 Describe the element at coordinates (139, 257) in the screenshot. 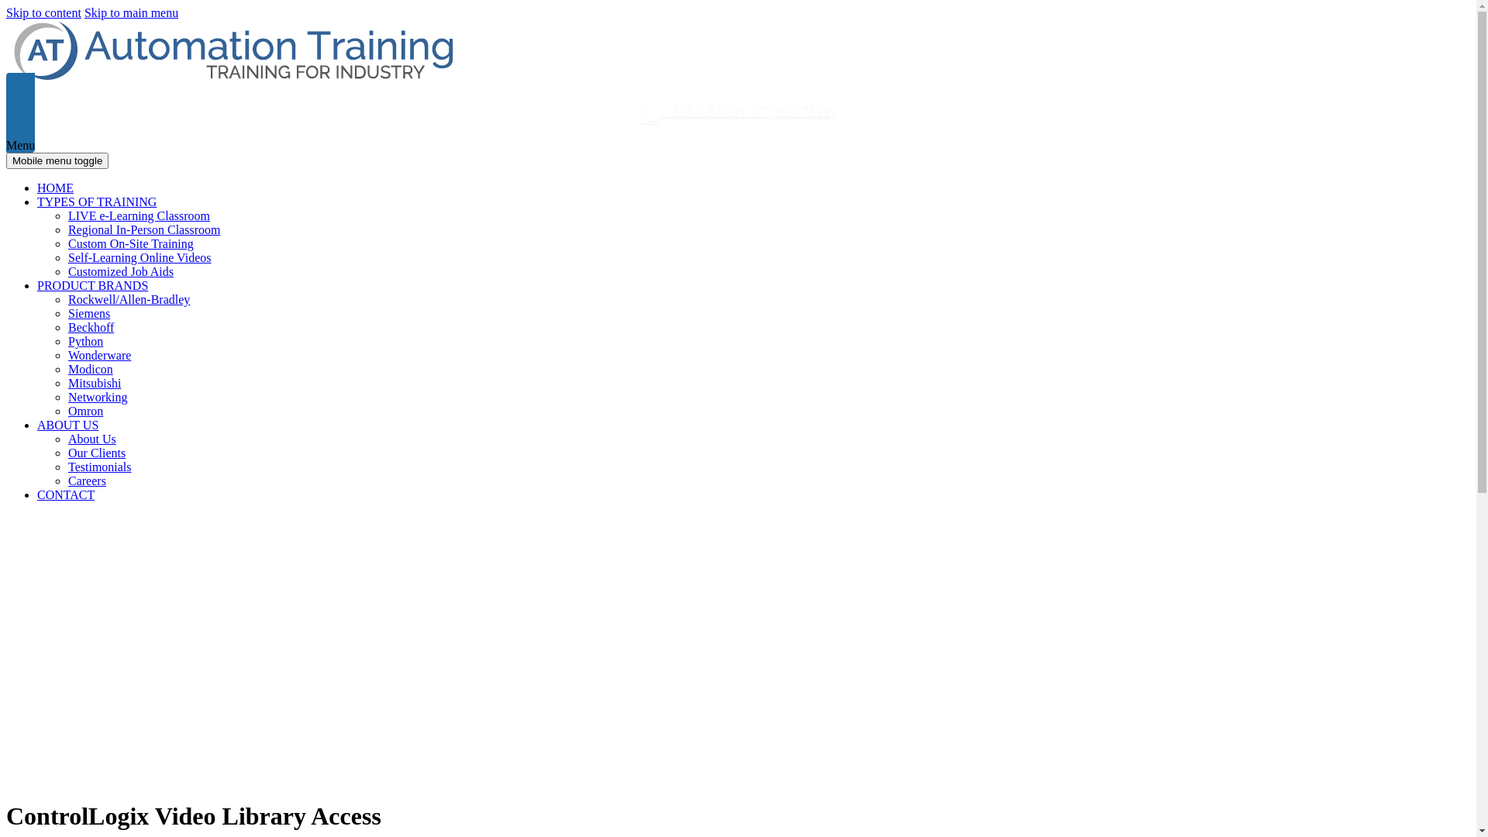

I see `Self-Learning Online Videos` at that location.